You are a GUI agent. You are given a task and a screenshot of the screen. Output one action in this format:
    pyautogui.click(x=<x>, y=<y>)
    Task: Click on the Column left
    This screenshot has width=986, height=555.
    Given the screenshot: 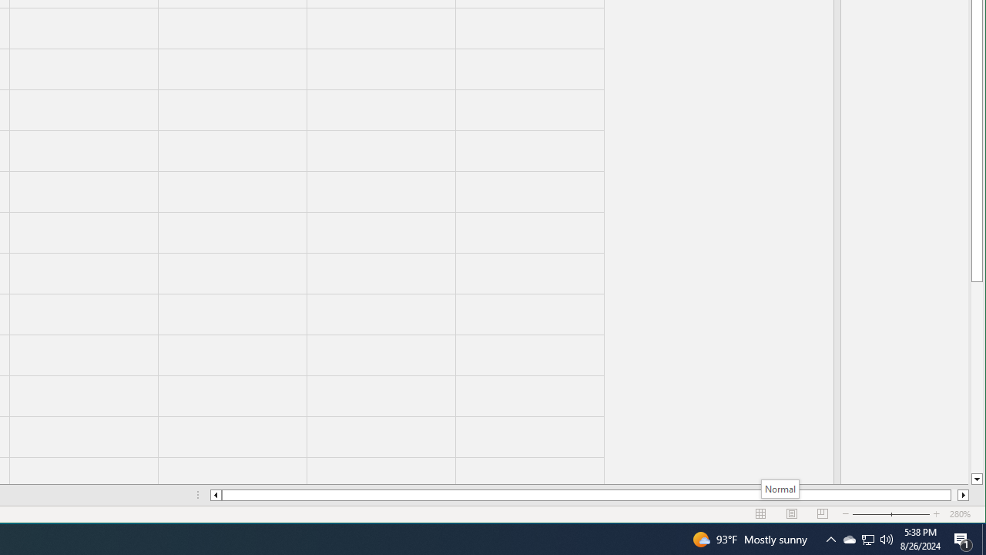 What is the action you would take?
    pyautogui.click(x=216, y=495)
    